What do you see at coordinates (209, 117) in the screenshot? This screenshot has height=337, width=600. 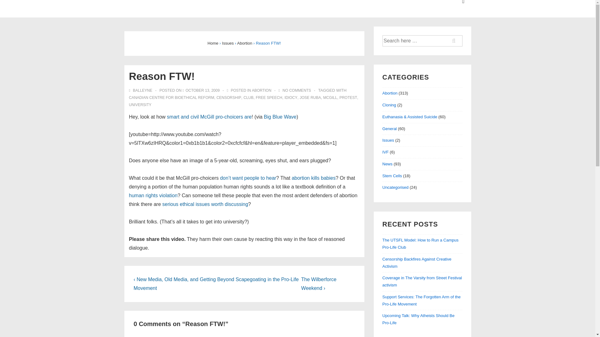 I see `smart and civil McGill pro-choicers are` at bounding box center [209, 117].